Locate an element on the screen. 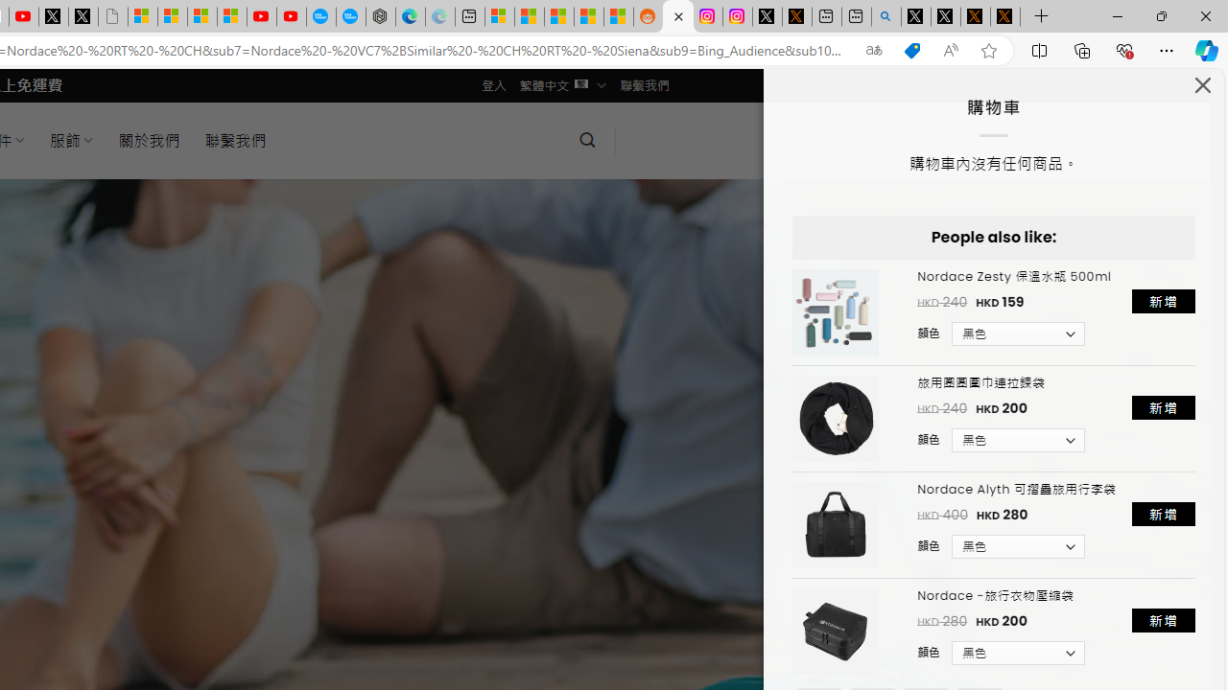 This screenshot has height=690, width=1228. Profile / X is located at coordinates (915, 17).